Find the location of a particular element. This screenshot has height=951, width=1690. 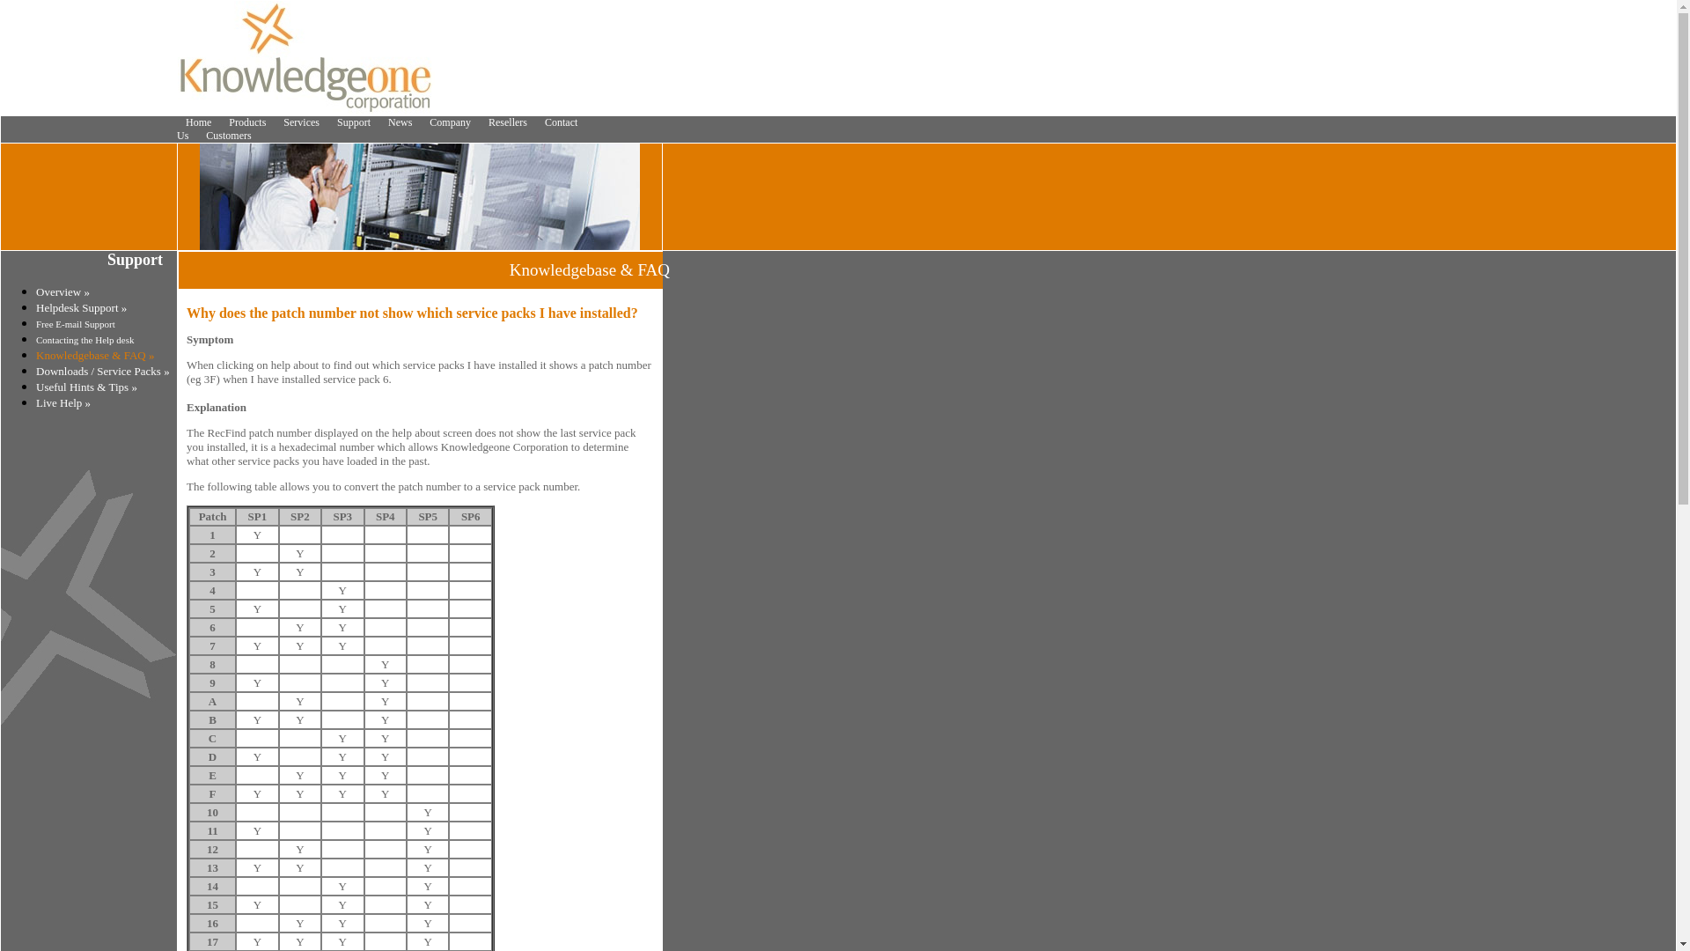

Overview is located at coordinates (58, 292).